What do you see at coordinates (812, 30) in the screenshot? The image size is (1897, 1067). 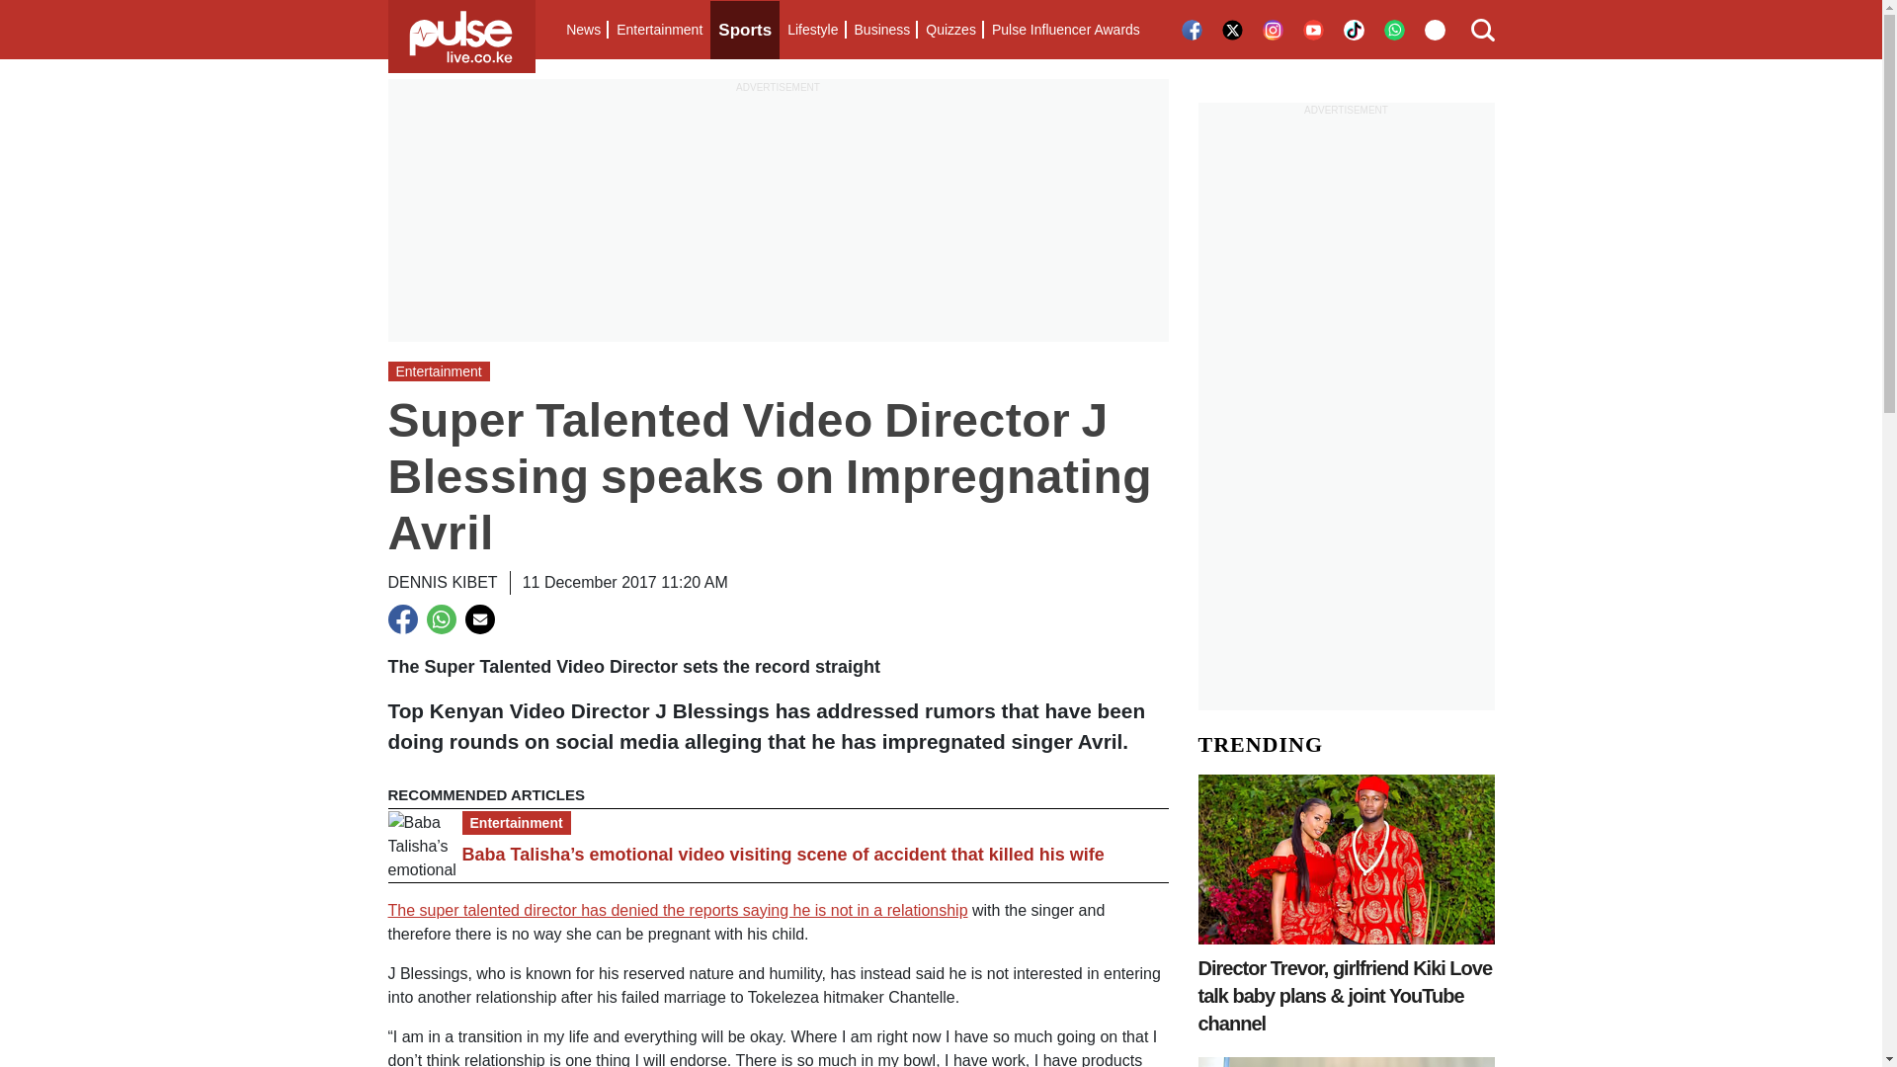 I see `Lifestyle` at bounding box center [812, 30].